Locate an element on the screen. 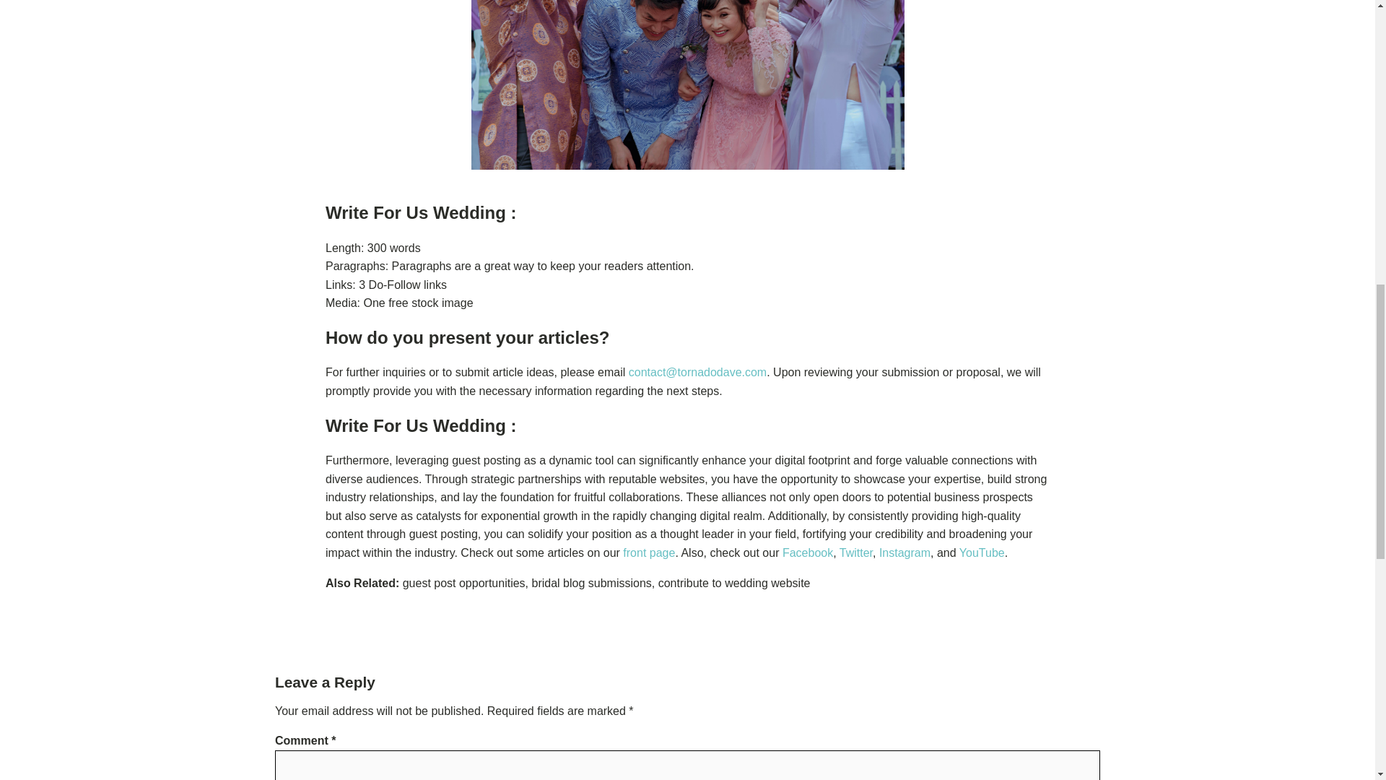 The height and width of the screenshot is (780, 1386). Twitter is located at coordinates (856, 553).